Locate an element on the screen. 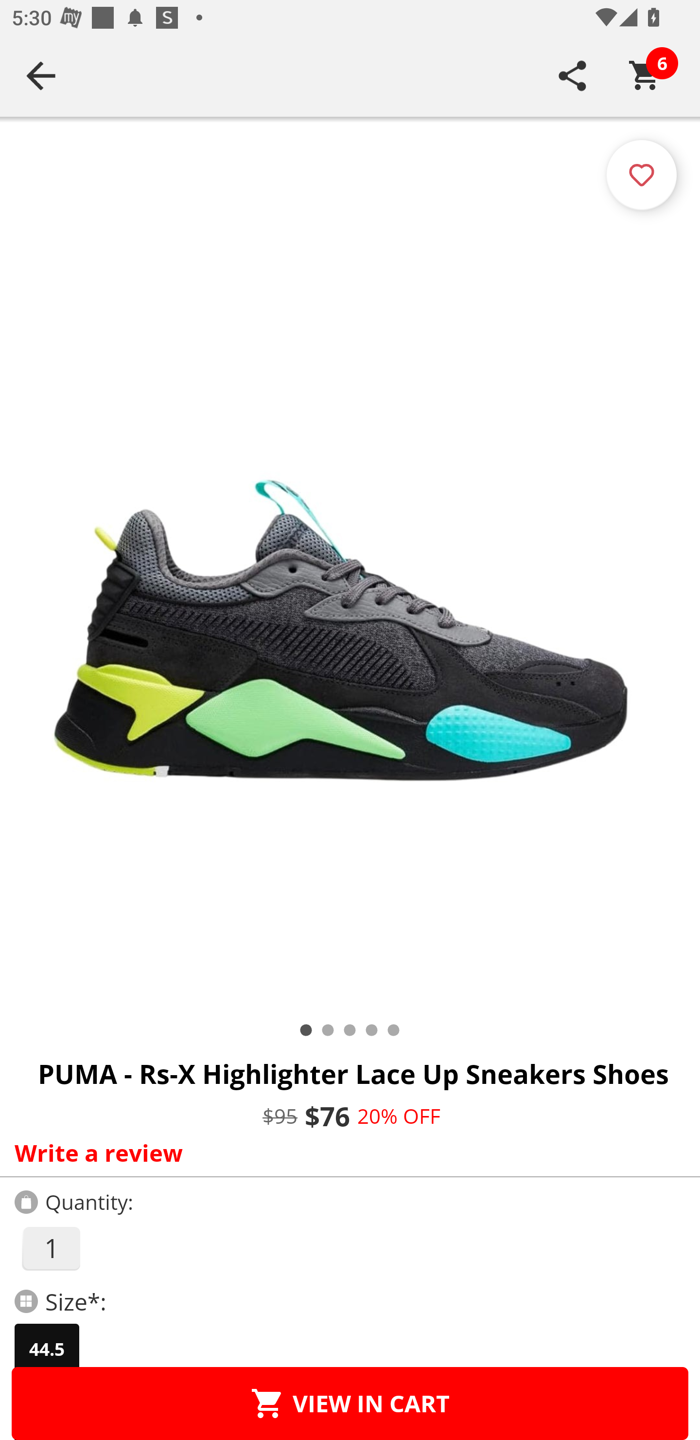 This screenshot has width=700, height=1440. 44.5 is located at coordinates (47, 1349).